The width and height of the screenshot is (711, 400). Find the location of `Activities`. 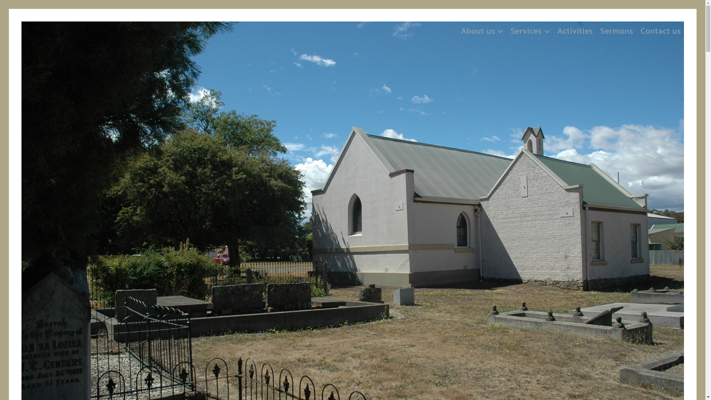

Activities is located at coordinates (575, 29).